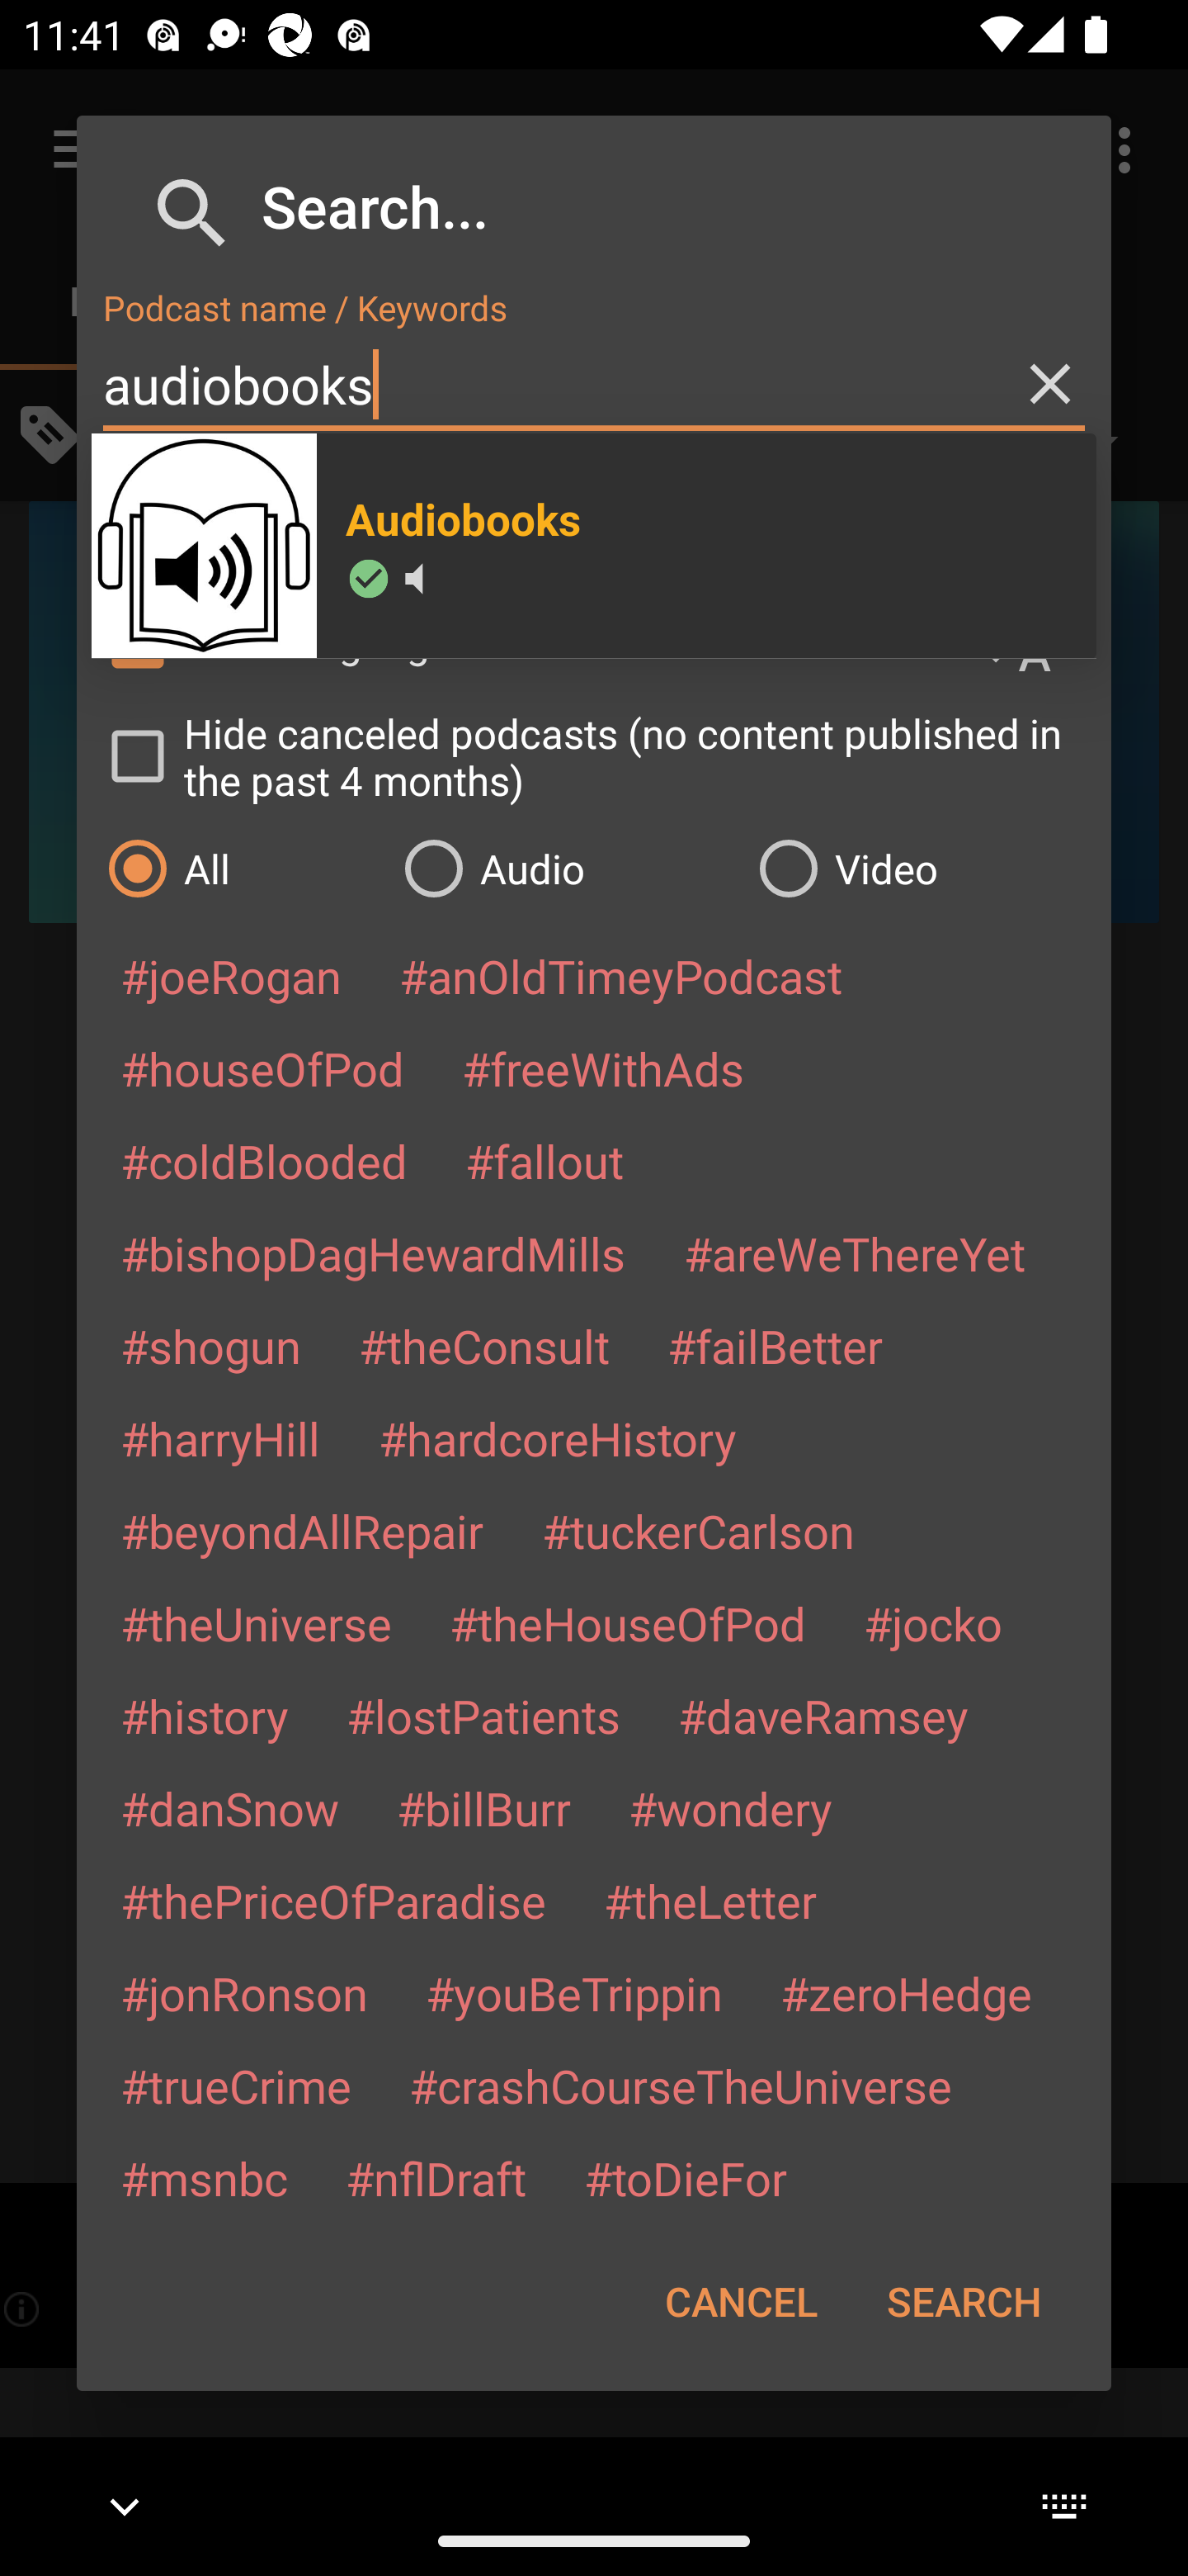 Image resolution: width=1188 pixels, height=2576 pixels. I want to click on audiobooks, so click(594, 385).